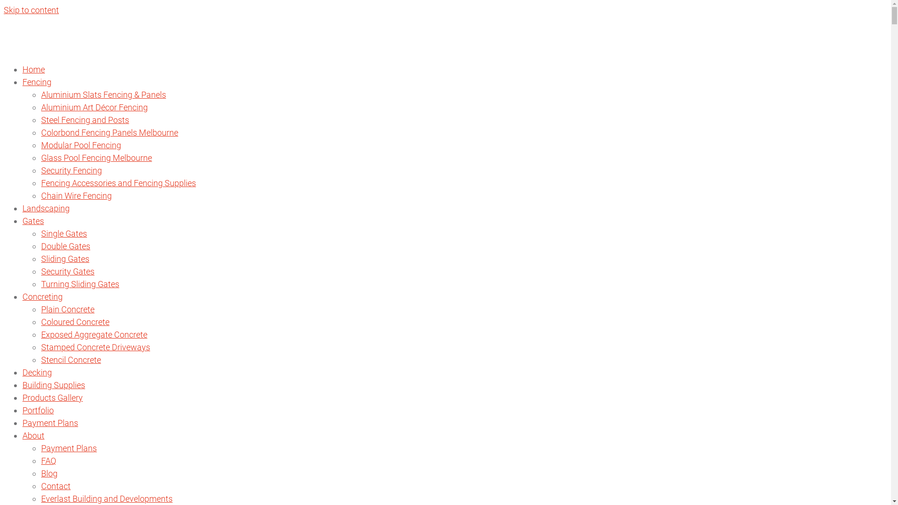 This screenshot has height=505, width=898. I want to click on Exposed Aggregate Concrete, so click(94, 335).